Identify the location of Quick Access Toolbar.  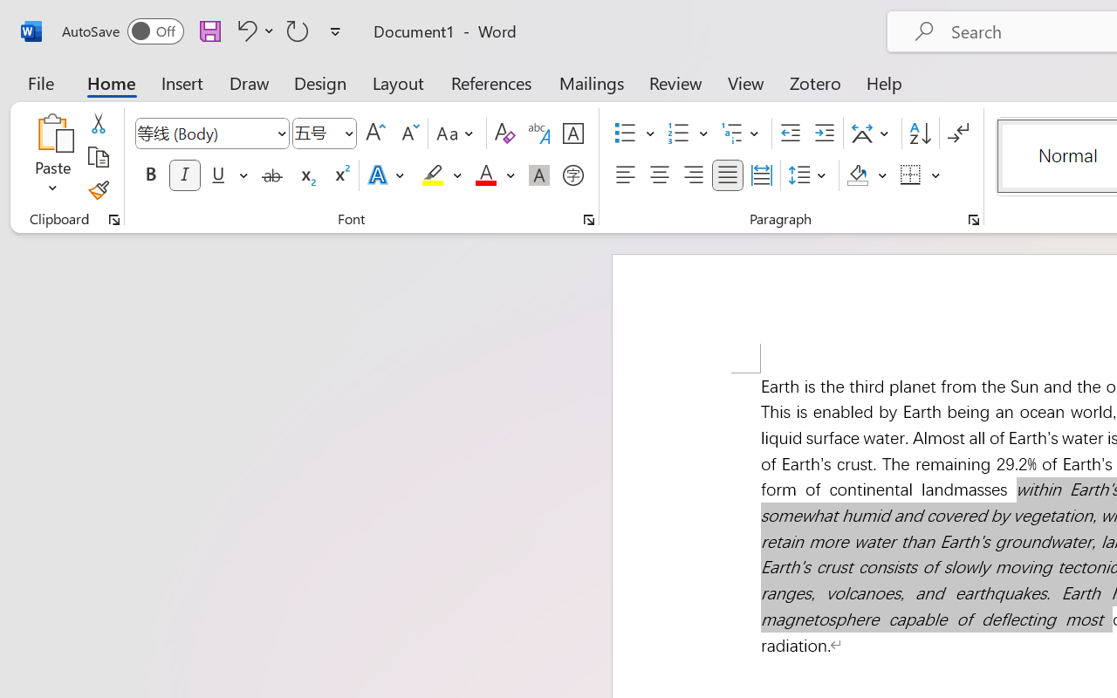
(127, 16).